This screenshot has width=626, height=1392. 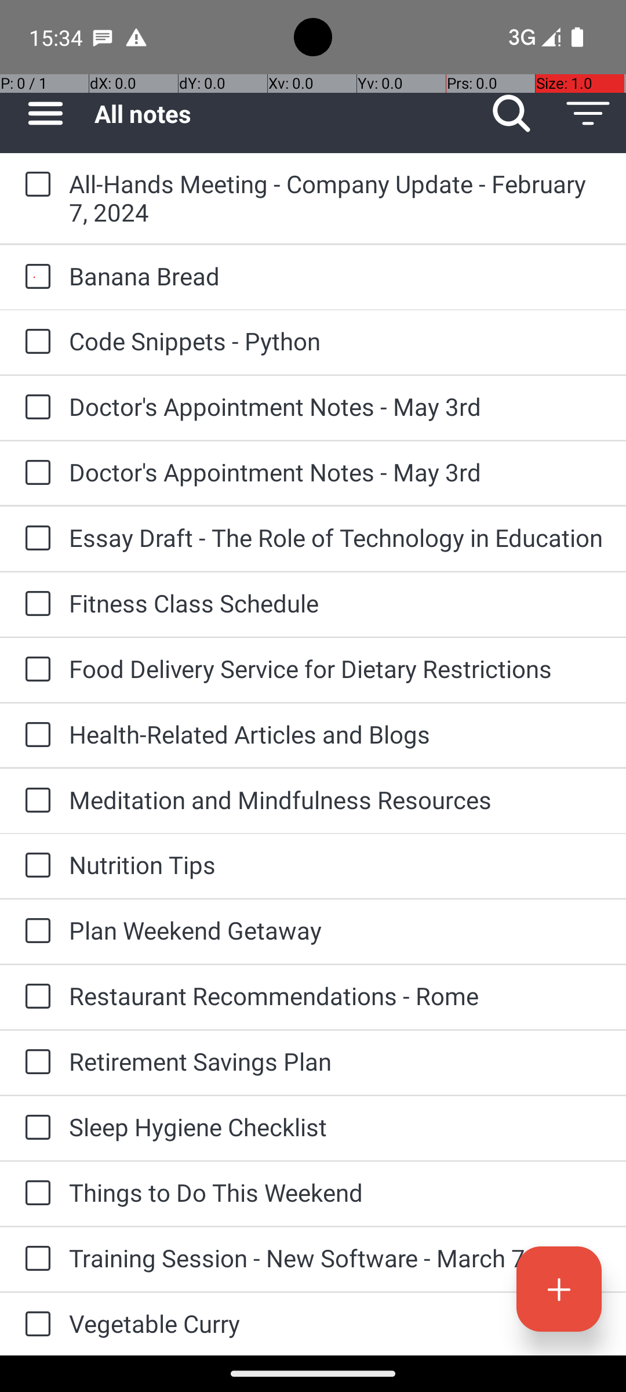 What do you see at coordinates (336, 799) in the screenshot?
I see `Meditation and Mindfulness Resources` at bounding box center [336, 799].